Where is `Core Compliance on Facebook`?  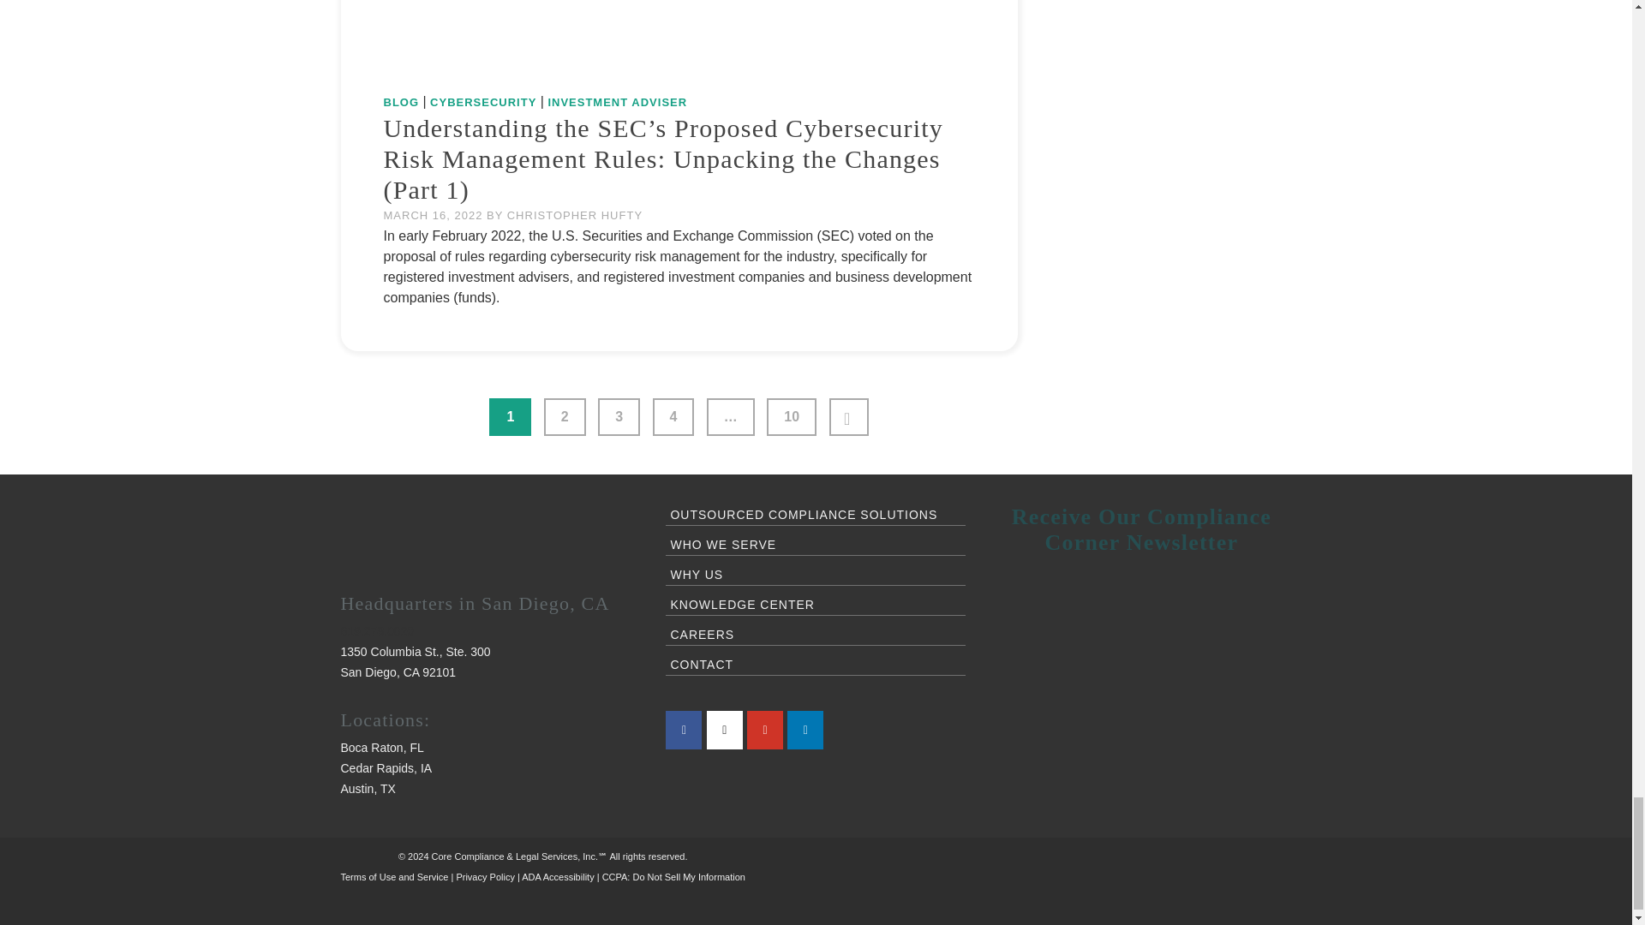
Core Compliance on Facebook is located at coordinates (684, 730).